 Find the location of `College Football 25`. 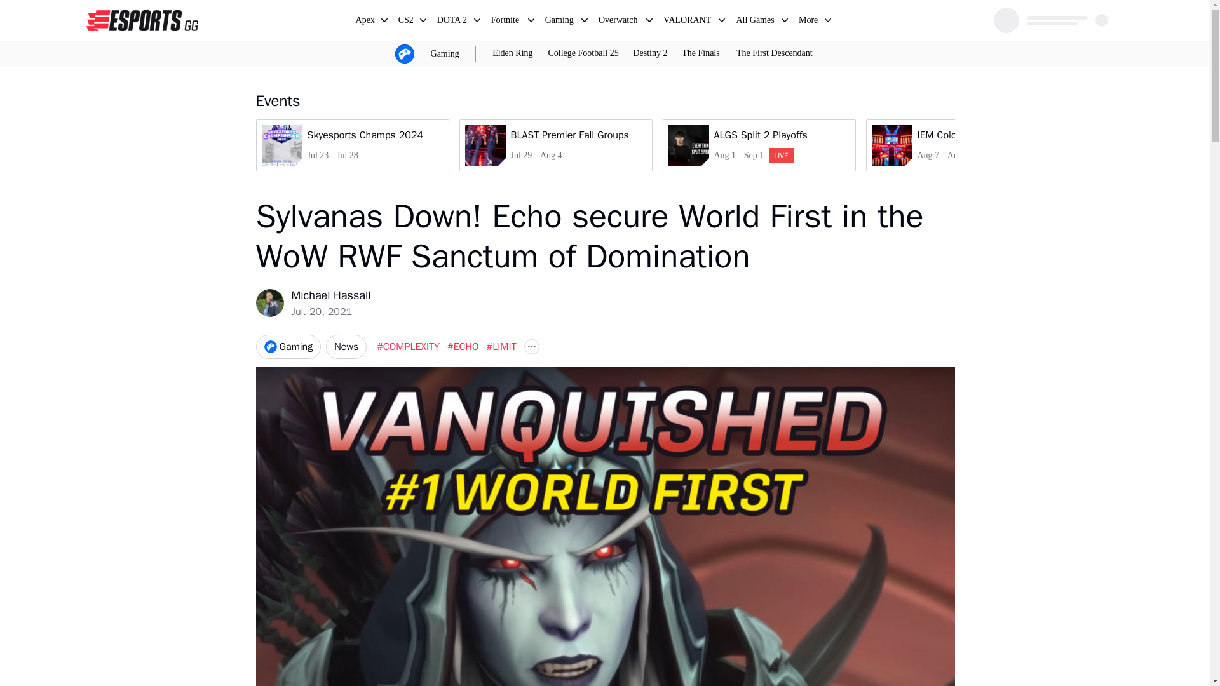

College Football 25 is located at coordinates (688, 22).